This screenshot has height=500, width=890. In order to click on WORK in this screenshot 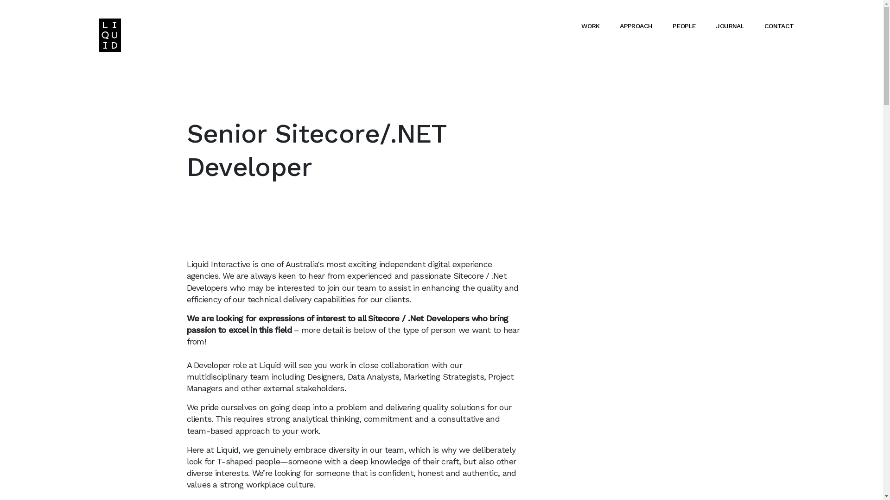, I will do `click(591, 26)`.